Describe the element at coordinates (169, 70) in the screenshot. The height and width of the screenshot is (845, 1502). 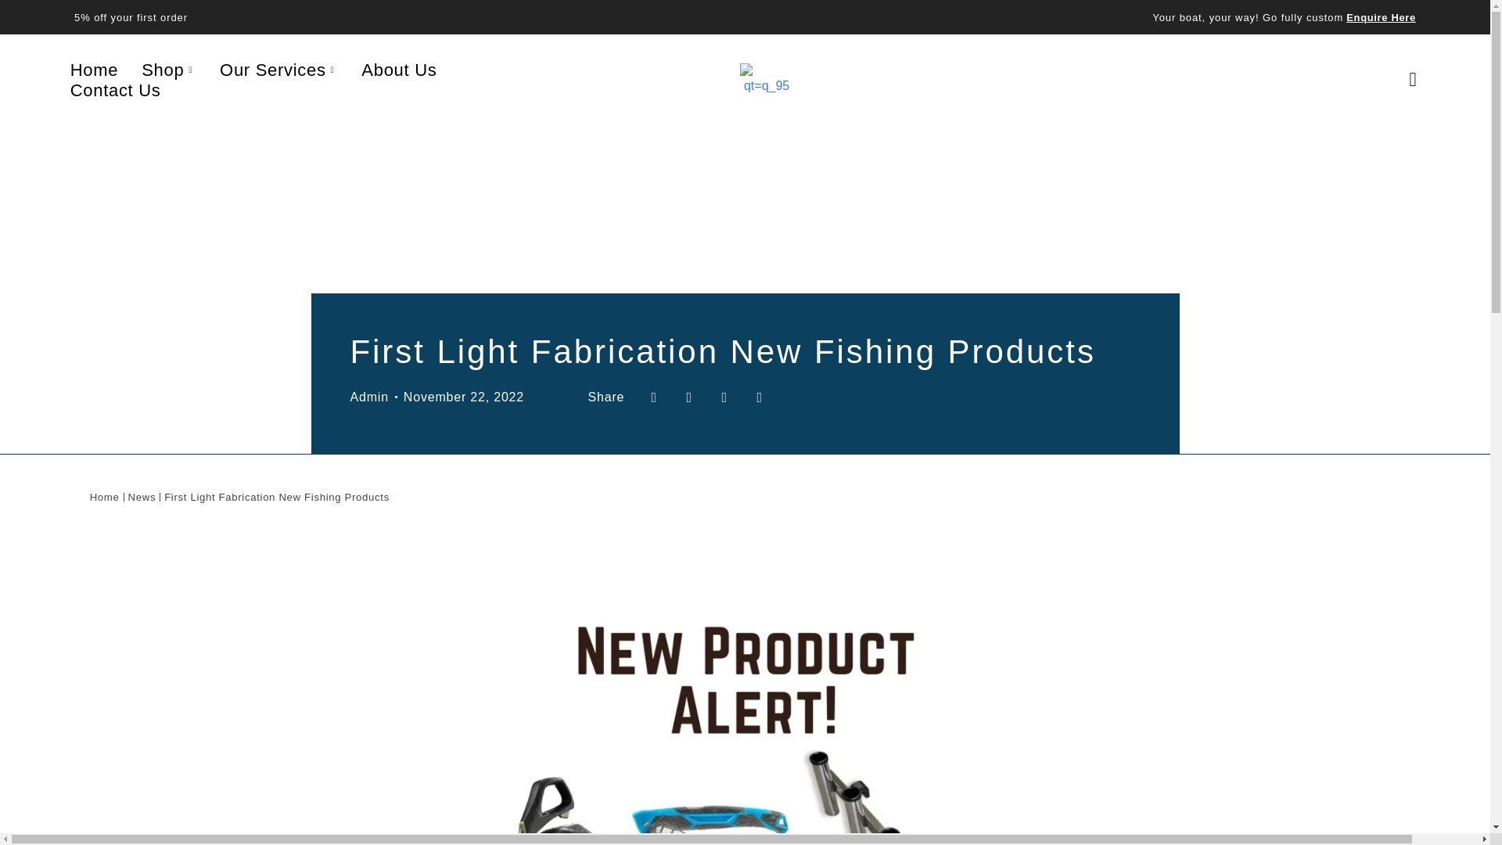
I see `Shop` at that location.